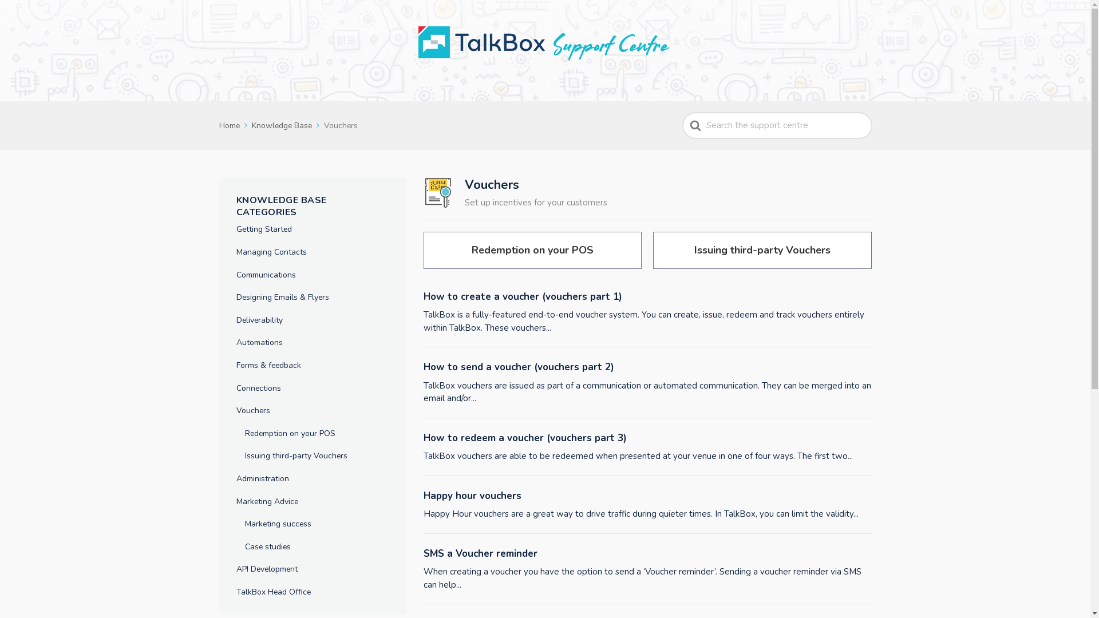 This screenshot has height=618, width=1099. What do you see at coordinates (266, 275) in the screenshot?
I see `Communications` at bounding box center [266, 275].